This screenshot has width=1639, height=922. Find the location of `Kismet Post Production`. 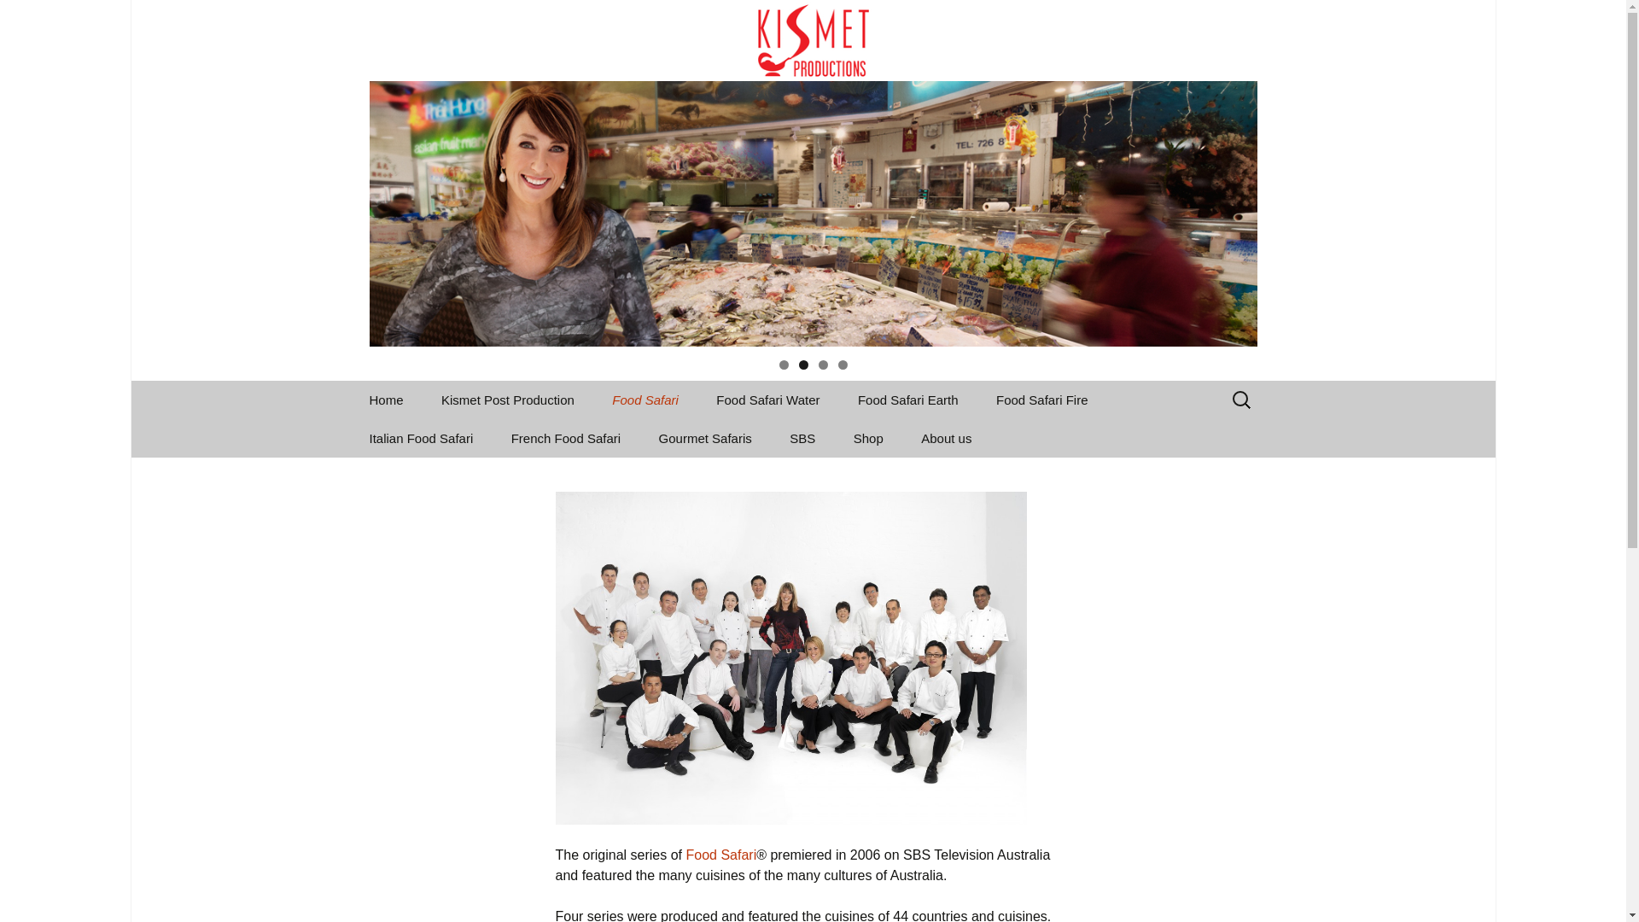

Kismet Post Production is located at coordinates (508, 400).